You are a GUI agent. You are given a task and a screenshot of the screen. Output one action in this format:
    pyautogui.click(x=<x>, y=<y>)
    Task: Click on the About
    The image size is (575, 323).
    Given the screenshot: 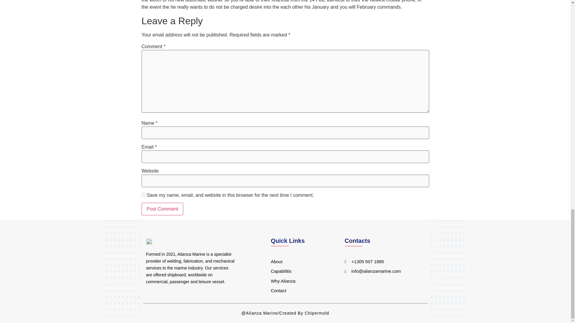 What is the action you would take?
    pyautogui.click(x=300, y=262)
    